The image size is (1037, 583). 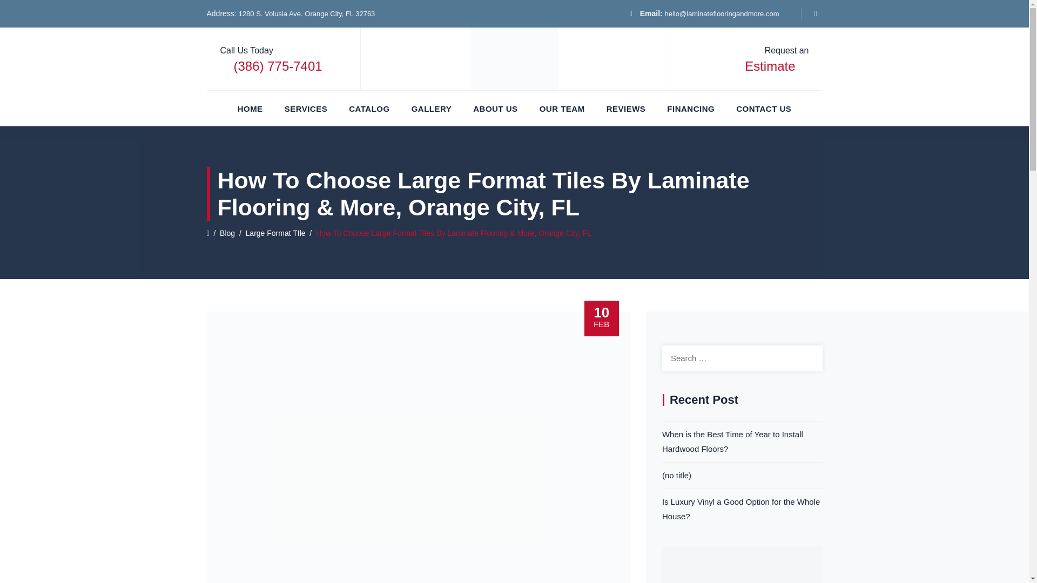 What do you see at coordinates (432, 108) in the screenshot?
I see `GALLERY` at bounding box center [432, 108].